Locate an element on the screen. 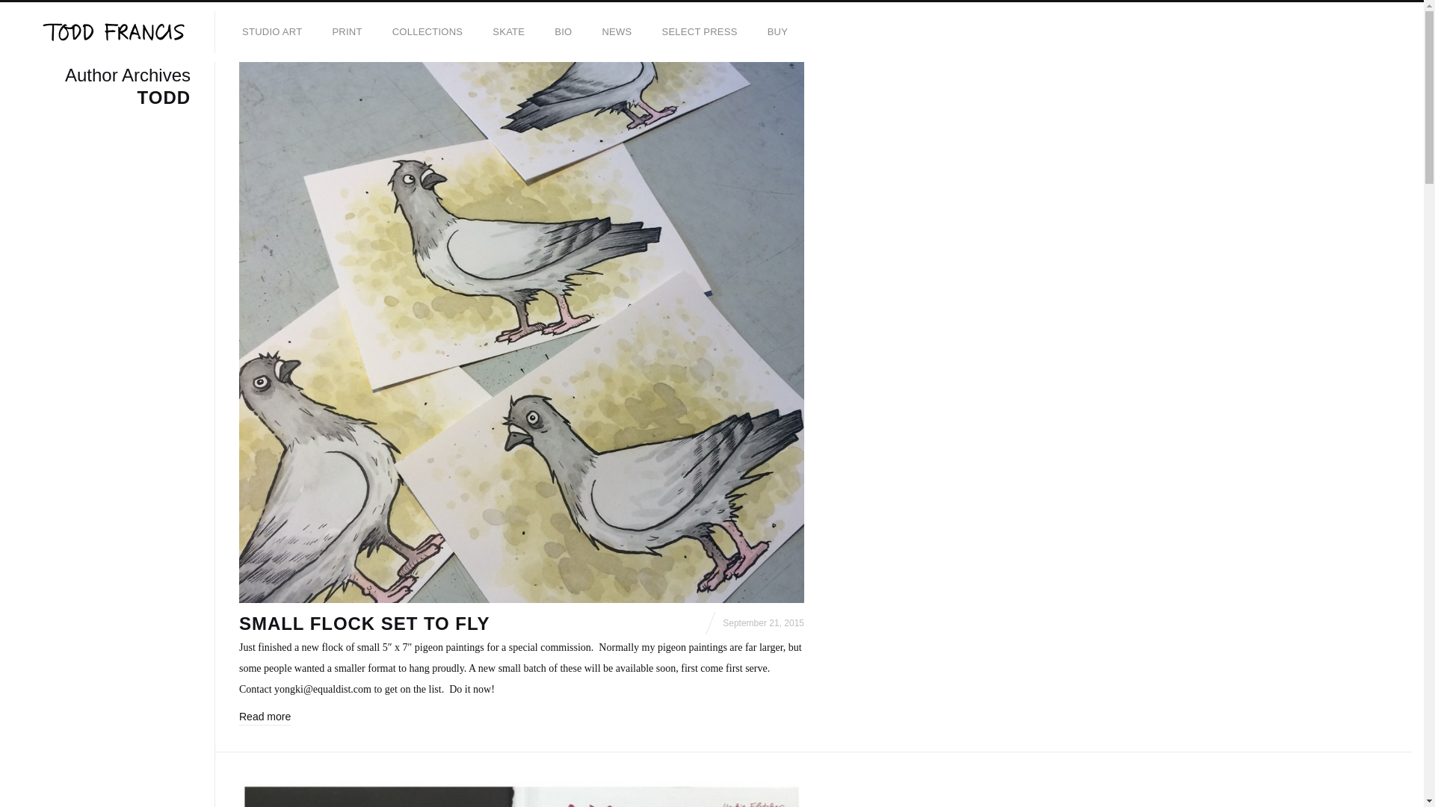 The width and height of the screenshot is (1435, 807). BIO is located at coordinates (778, 32).